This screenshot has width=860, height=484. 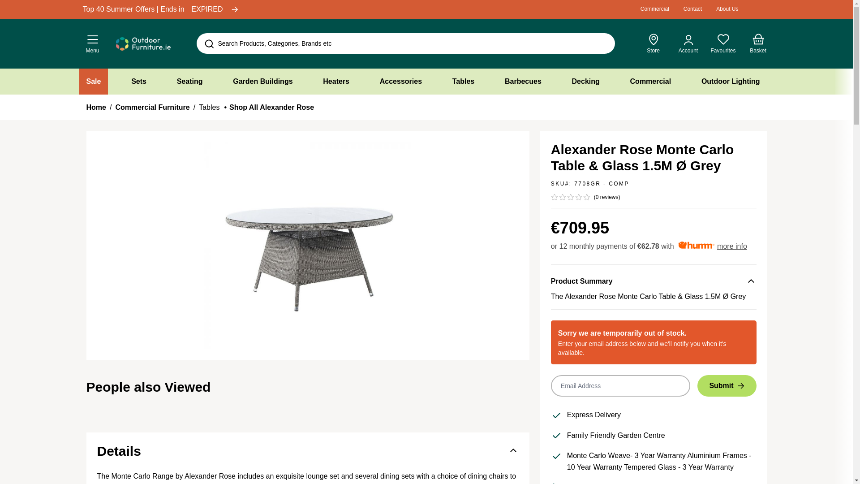 I want to click on Commercial, so click(x=655, y=9).